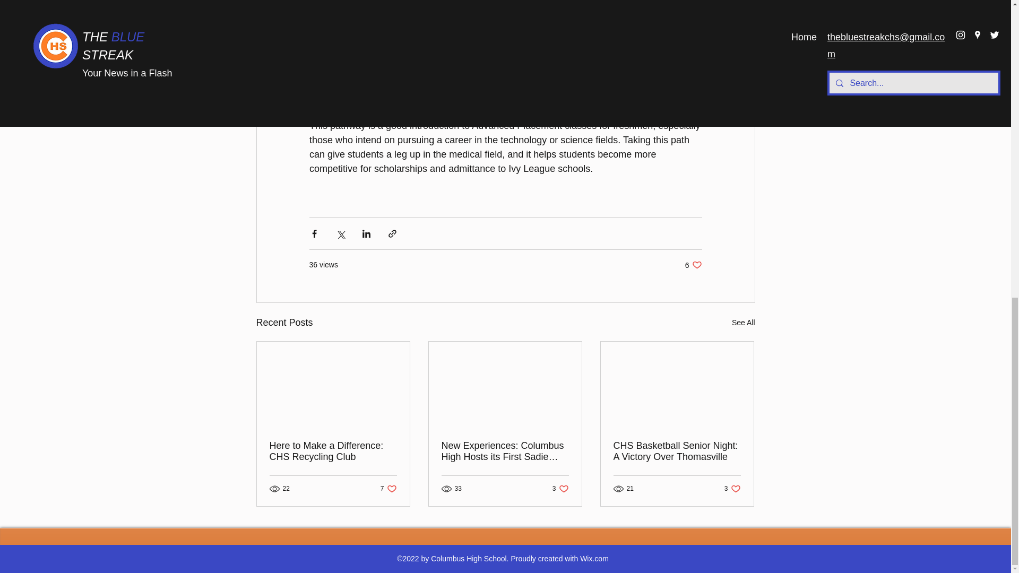  Describe the element at coordinates (333, 451) in the screenshot. I see `See All` at that location.